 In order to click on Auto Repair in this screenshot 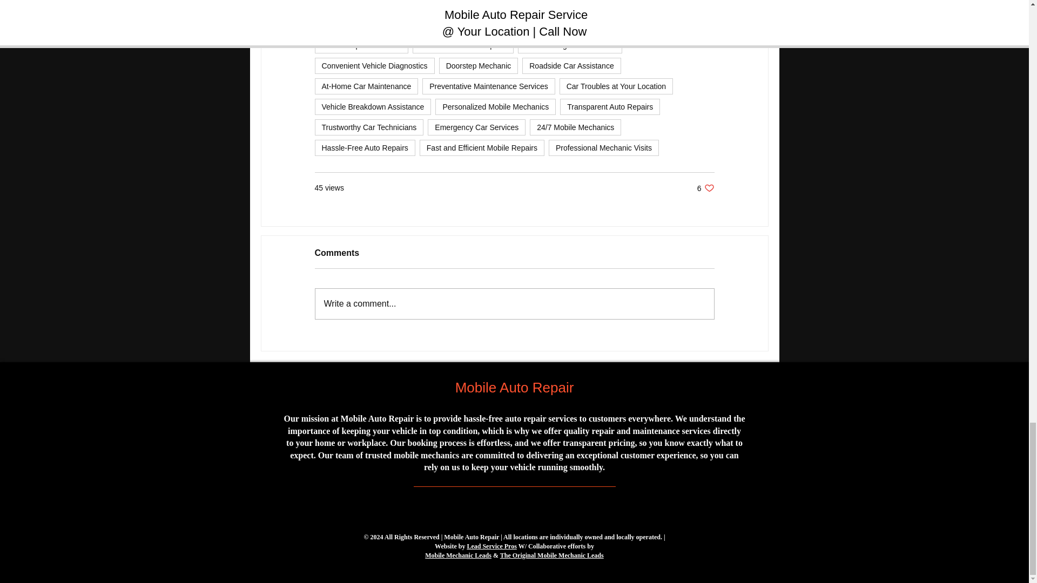, I will do `click(374, 66)`.